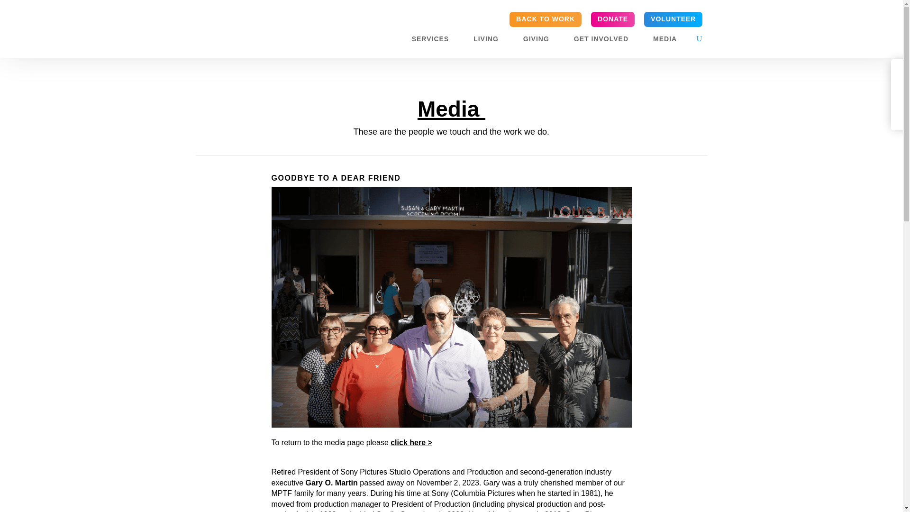  I want to click on DONATE, so click(612, 19).